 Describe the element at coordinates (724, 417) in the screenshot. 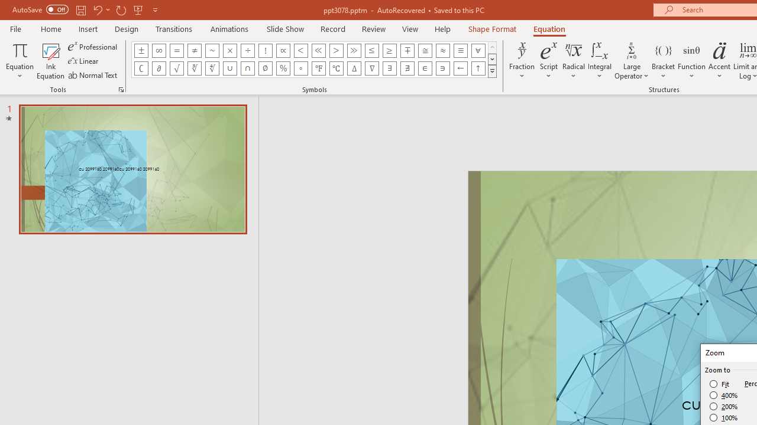

I see `100%` at that location.